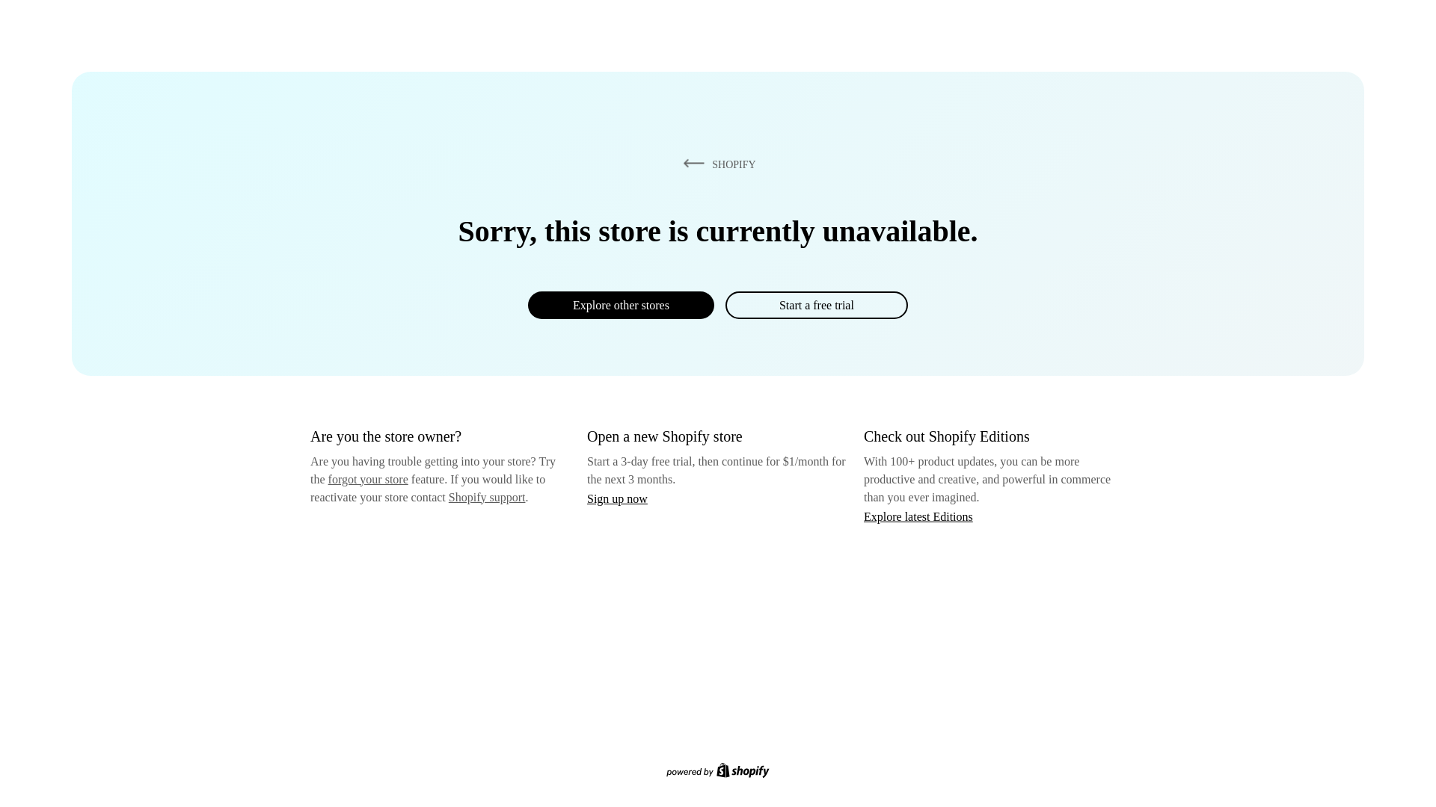 This screenshot has width=1436, height=807. I want to click on Explore latest Editions, so click(918, 516).